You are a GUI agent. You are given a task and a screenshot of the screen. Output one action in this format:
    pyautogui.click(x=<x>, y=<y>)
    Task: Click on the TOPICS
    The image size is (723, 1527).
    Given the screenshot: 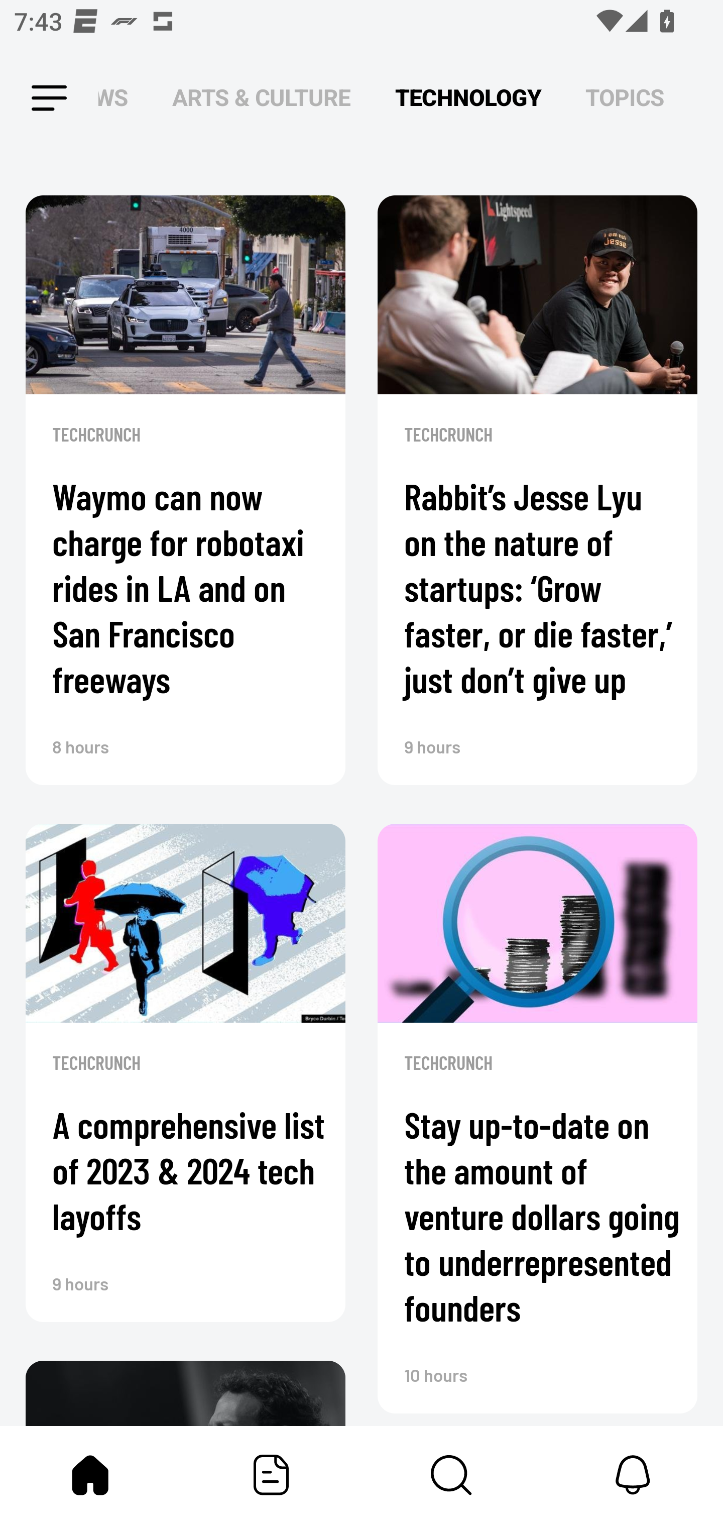 What is the action you would take?
    pyautogui.click(x=625, y=98)
    